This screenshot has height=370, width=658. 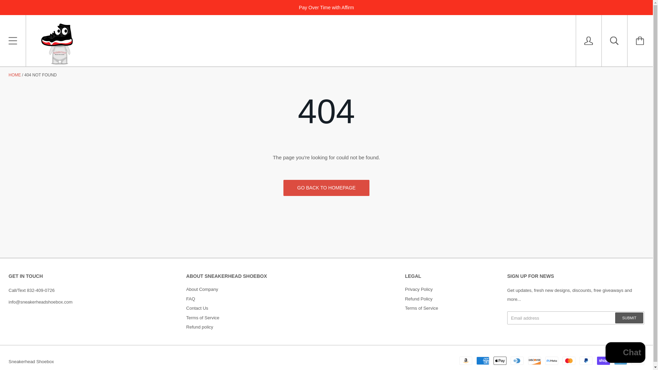 I want to click on Meta Pay, so click(x=552, y=360).